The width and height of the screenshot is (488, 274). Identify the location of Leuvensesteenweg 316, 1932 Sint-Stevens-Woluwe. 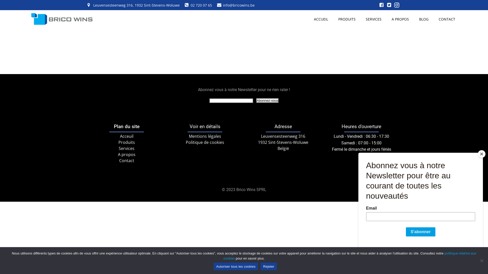
(134, 5).